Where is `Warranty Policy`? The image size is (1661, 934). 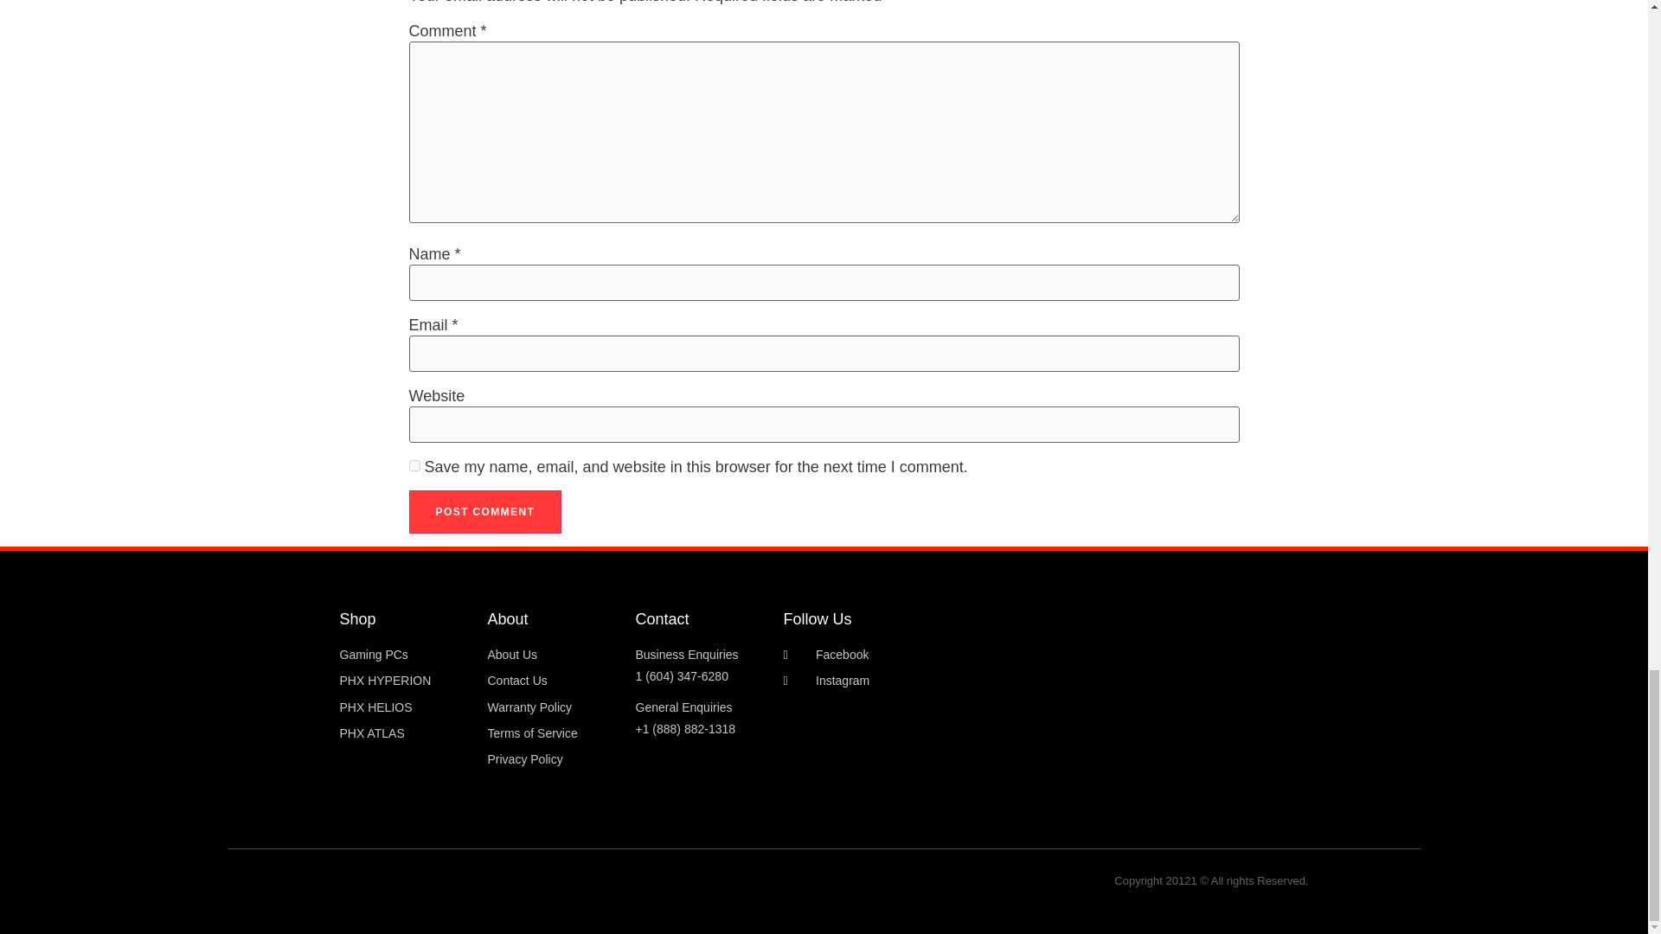 Warranty Policy is located at coordinates (553, 707).